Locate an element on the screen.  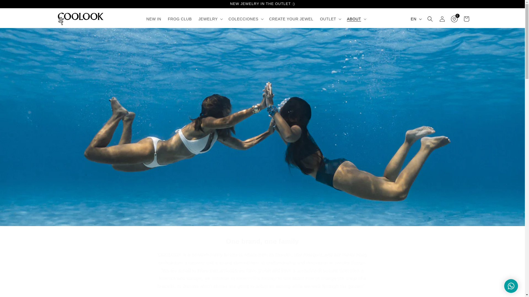
Skip to content is located at coordinates (17, 6).